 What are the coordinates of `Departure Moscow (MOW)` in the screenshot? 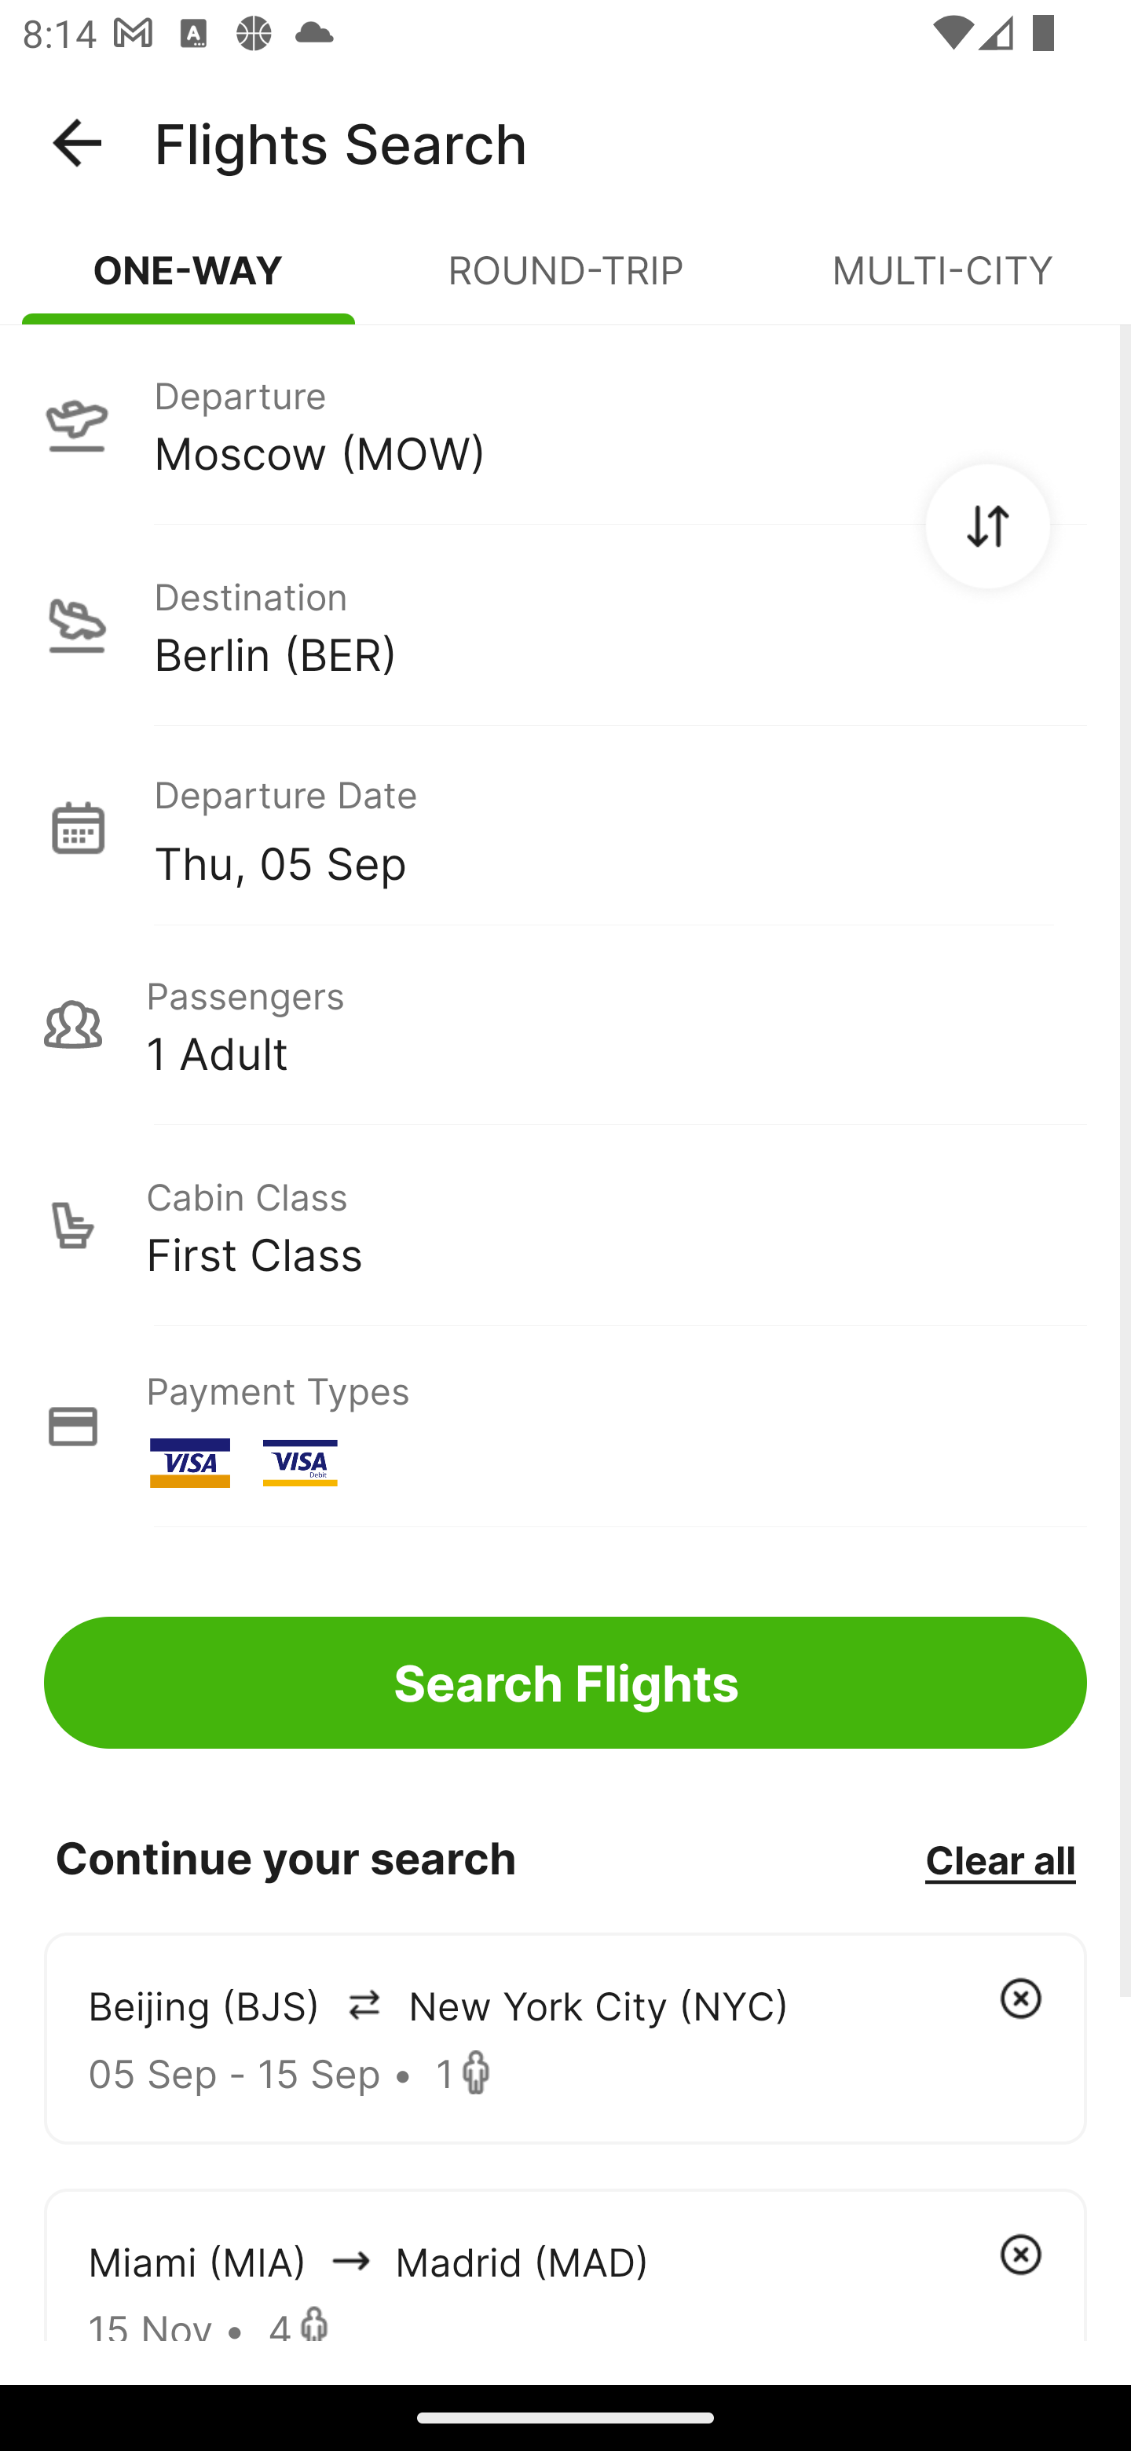 It's located at (565, 423).